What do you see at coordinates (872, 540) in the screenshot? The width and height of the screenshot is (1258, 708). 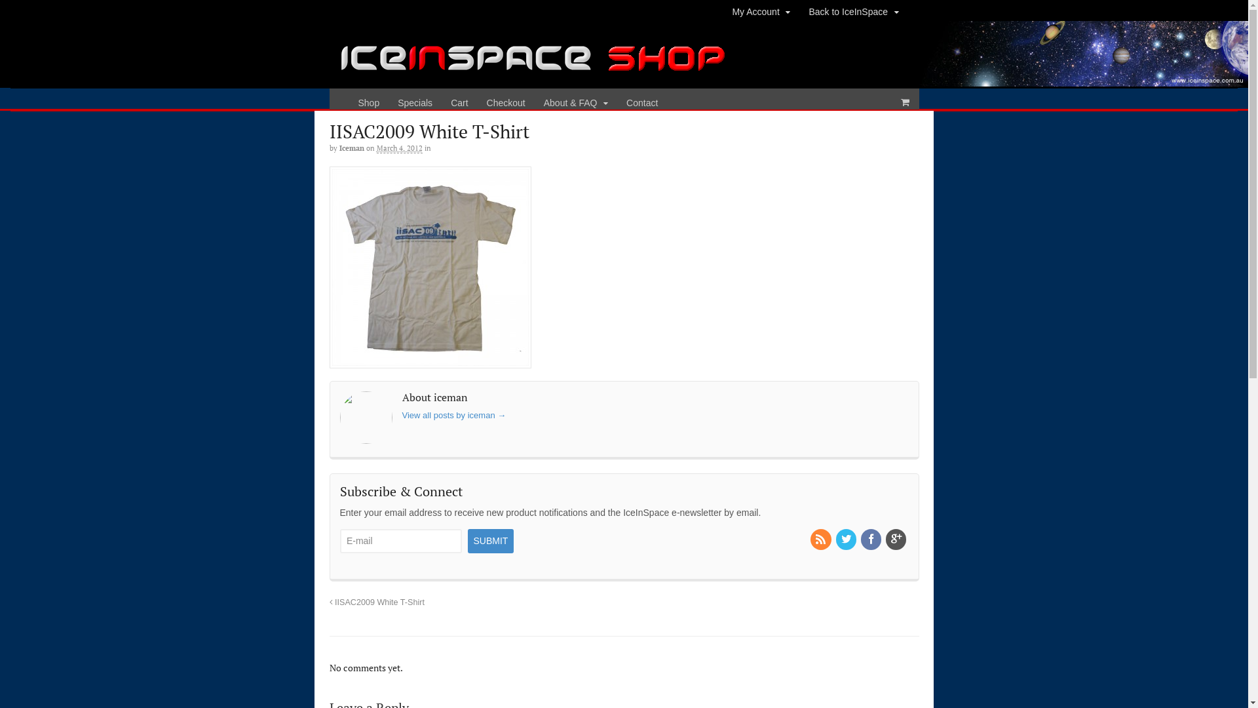 I see `Facebook` at bounding box center [872, 540].